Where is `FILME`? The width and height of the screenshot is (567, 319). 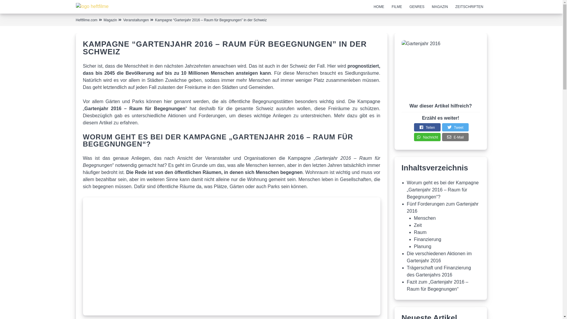
FILME is located at coordinates (397, 7).